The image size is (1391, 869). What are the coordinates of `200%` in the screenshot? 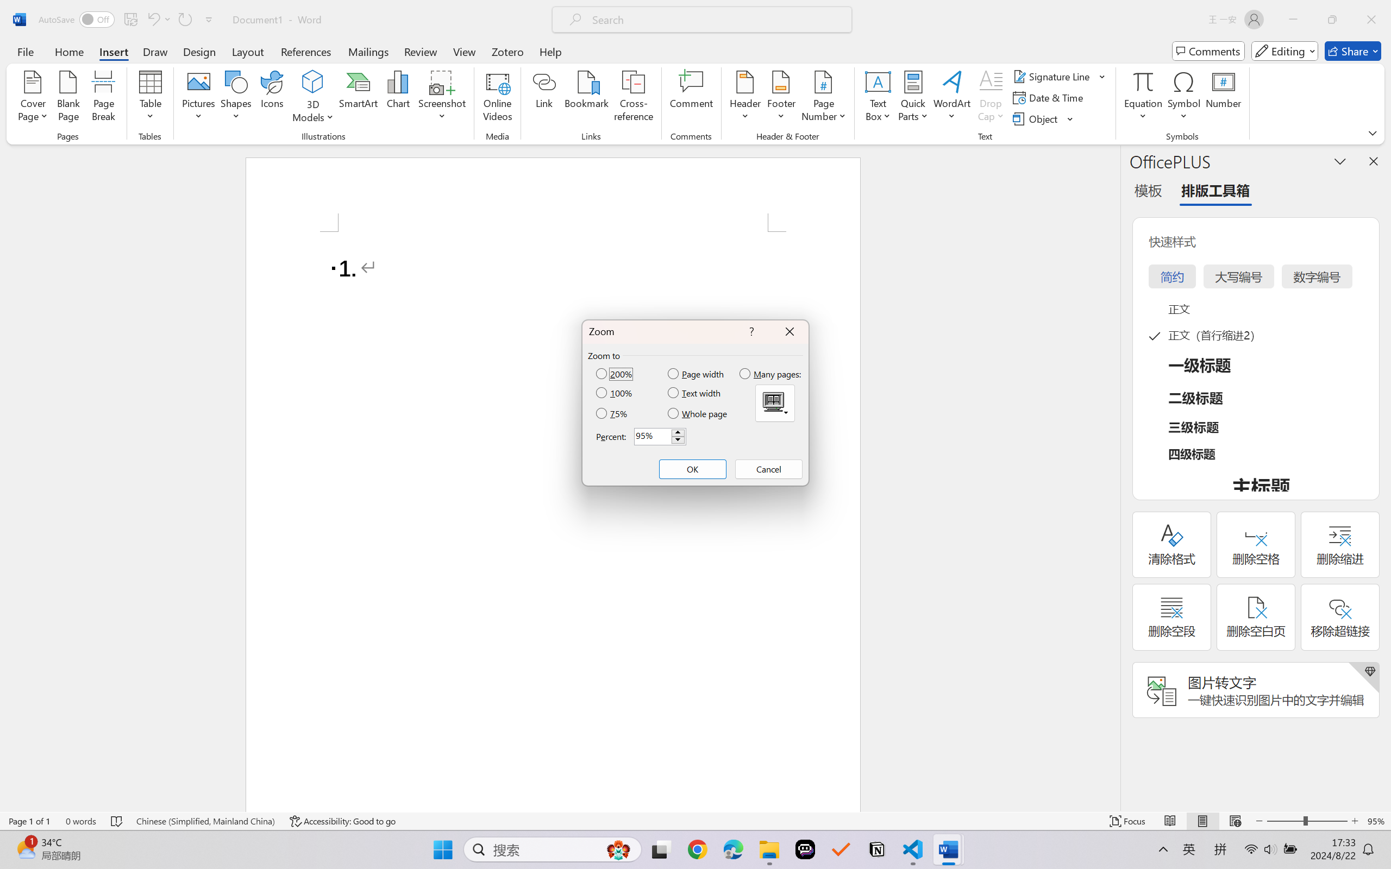 It's located at (615, 374).